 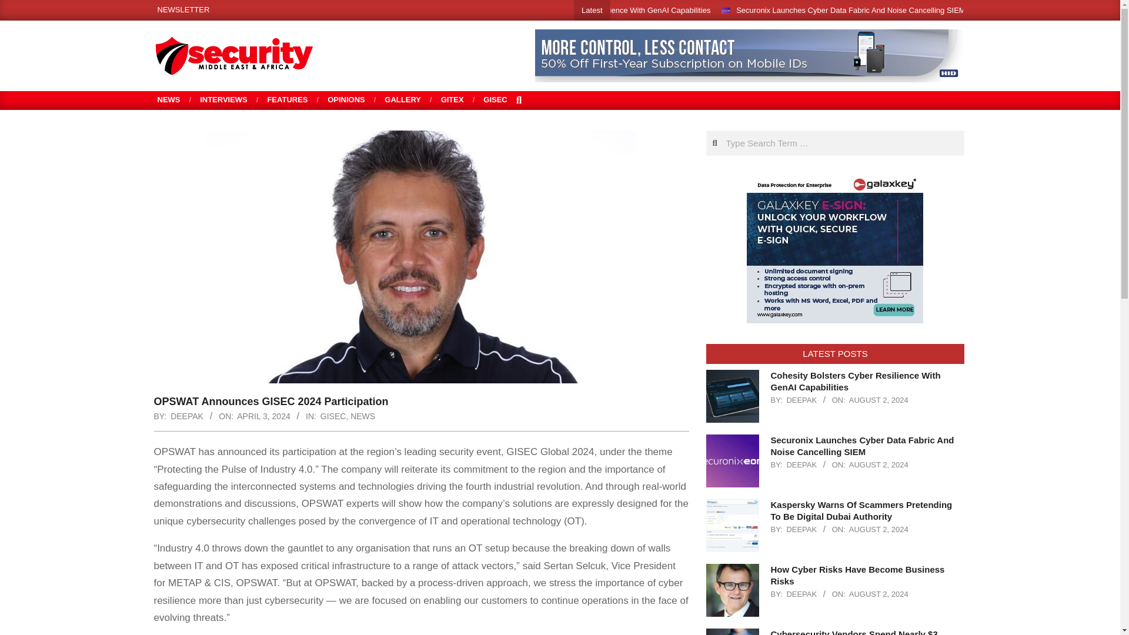 What do you see at coordinates (879, 594) in the screenshot?
I see `Friday, August 2, 2024, 11:28 am` at bounding box center [879, 594].